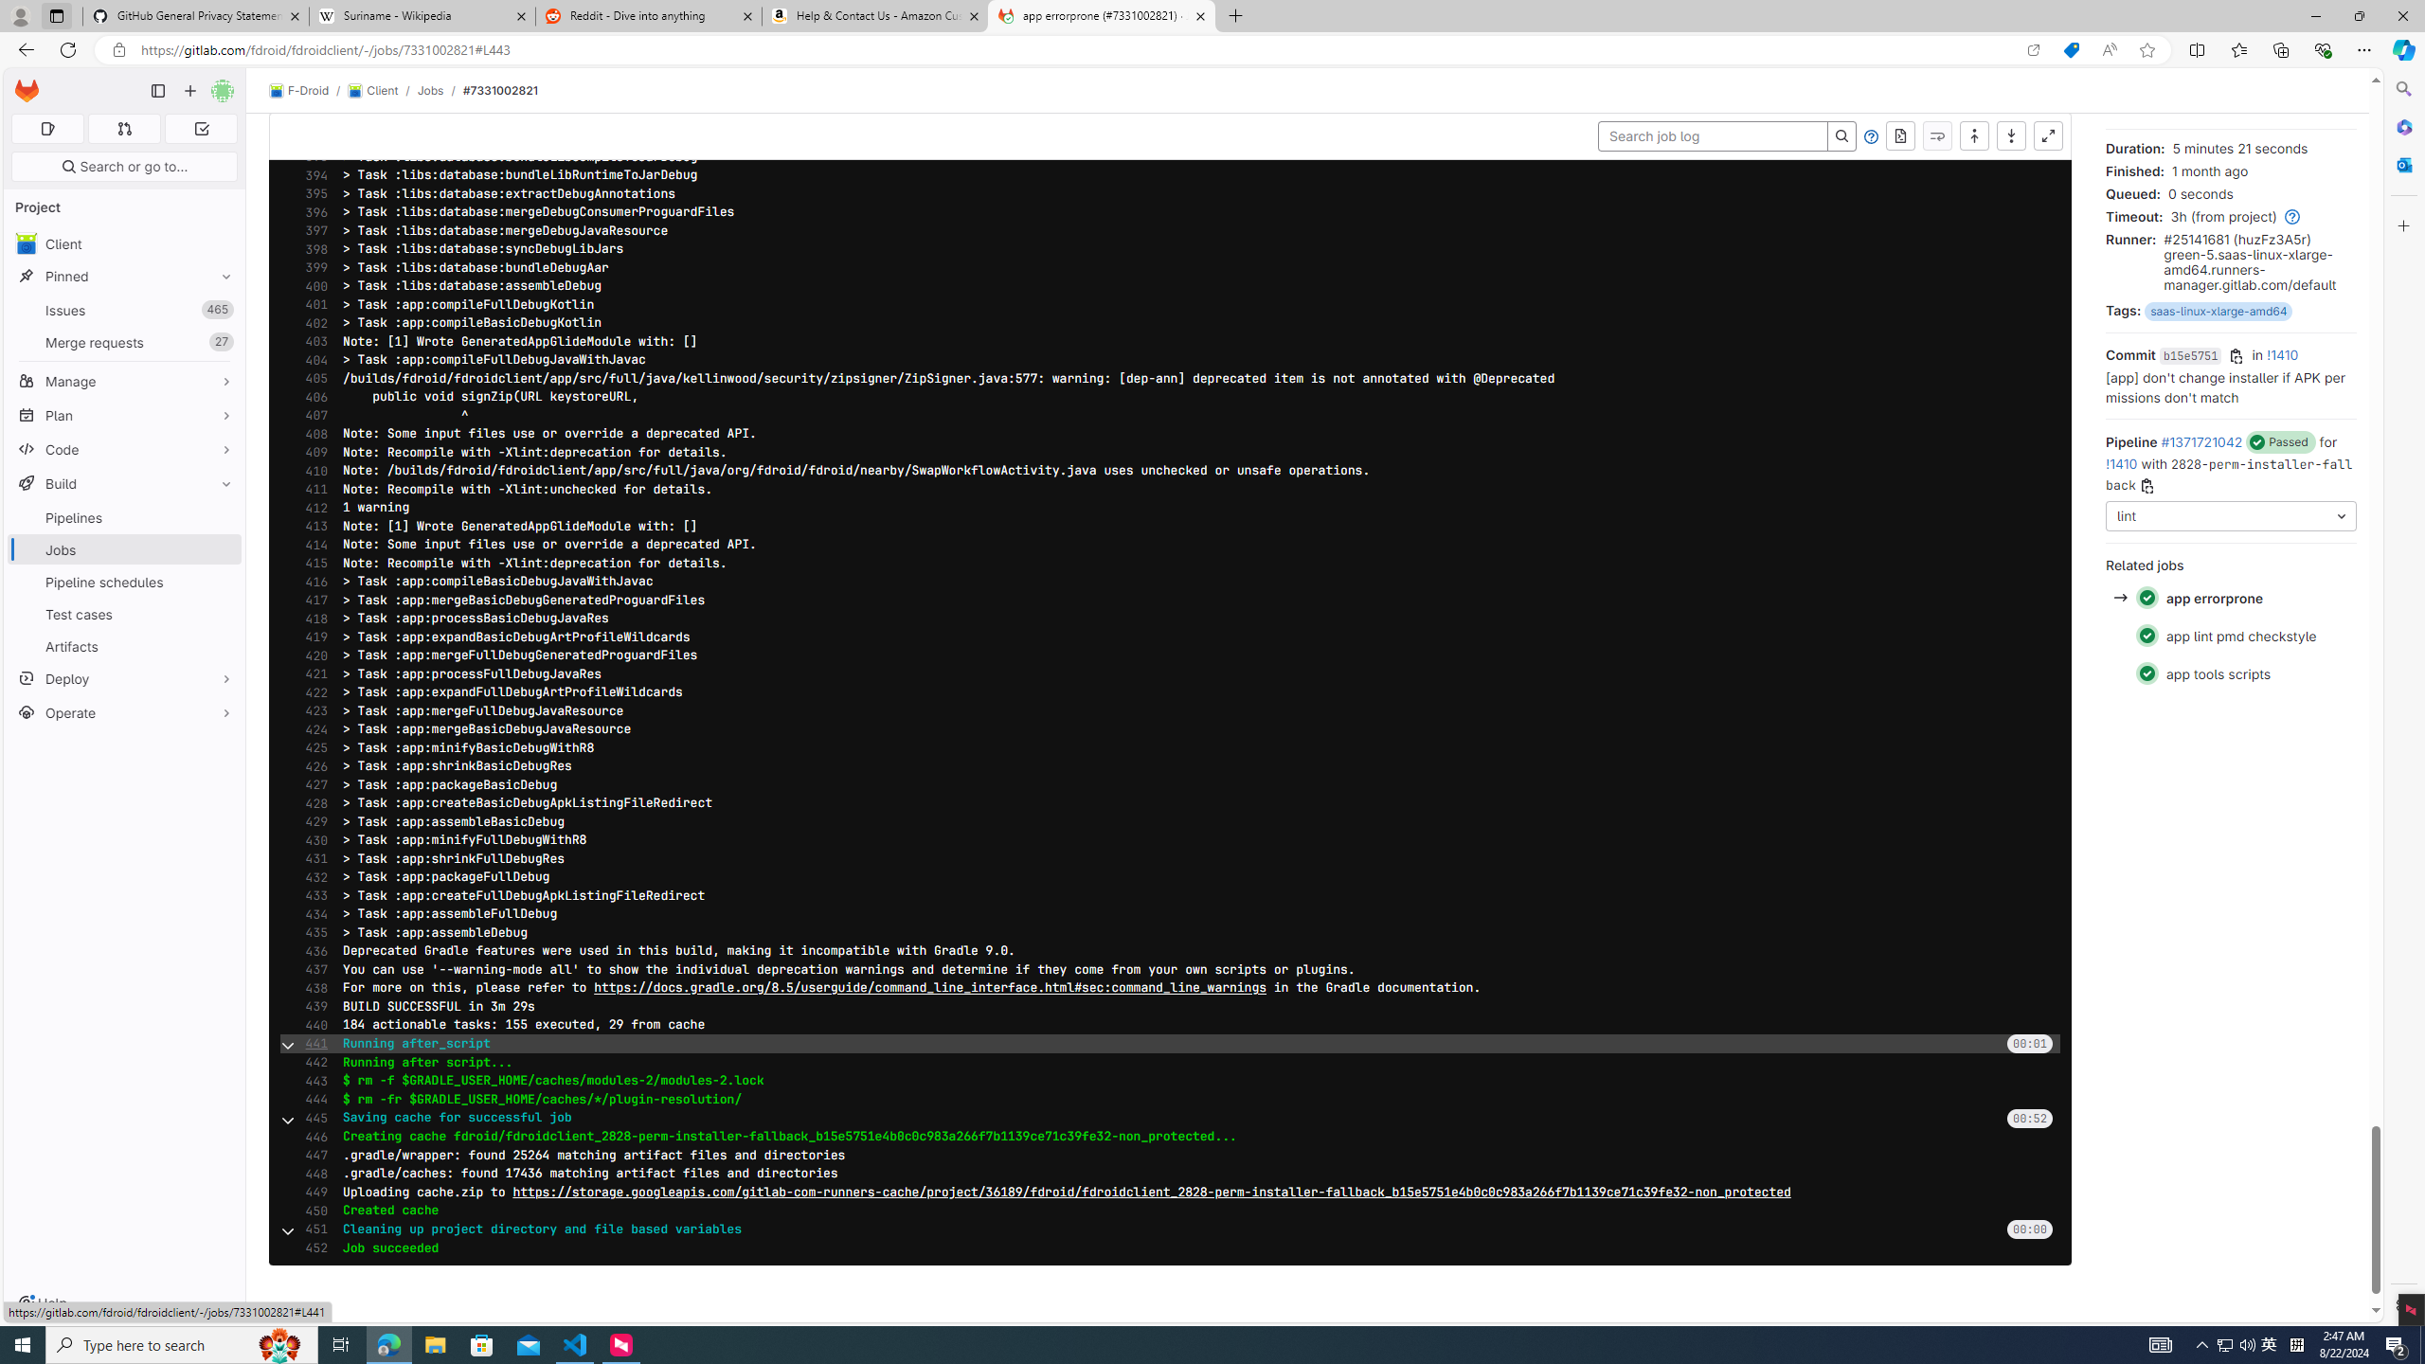 The height and width of the screenshot is (1364, 2425). I want to click on 412, so click(311, 508).